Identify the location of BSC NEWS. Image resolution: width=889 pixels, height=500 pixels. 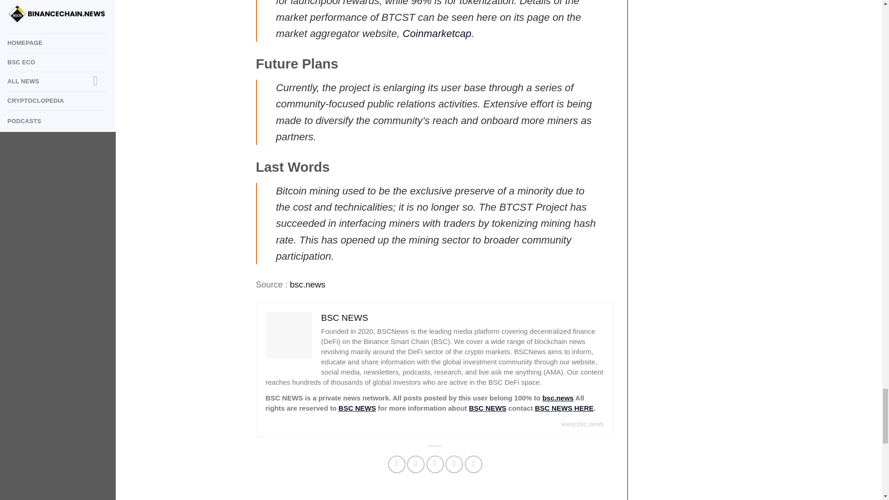
(488, 407).